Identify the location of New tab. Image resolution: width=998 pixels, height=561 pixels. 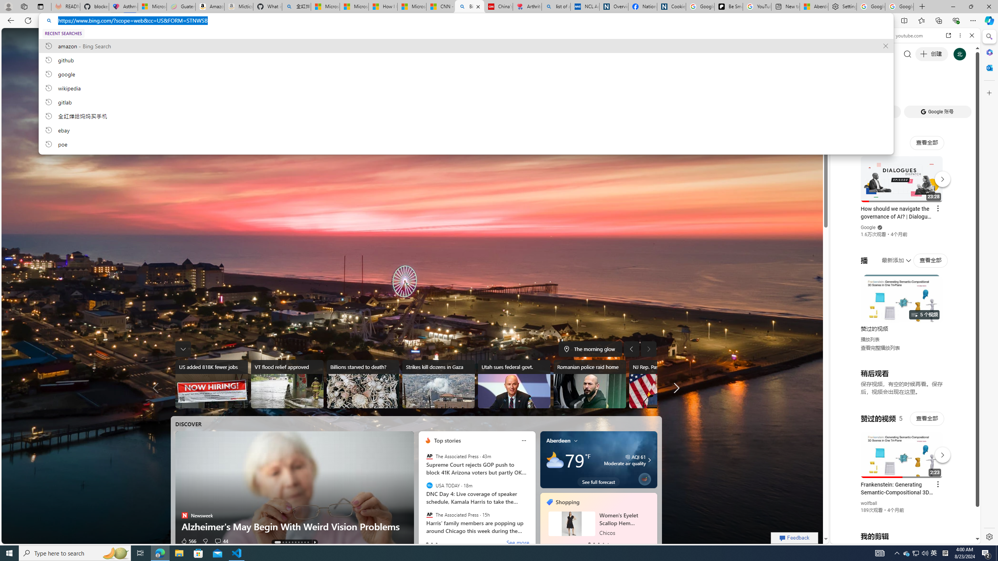
(786, 7).